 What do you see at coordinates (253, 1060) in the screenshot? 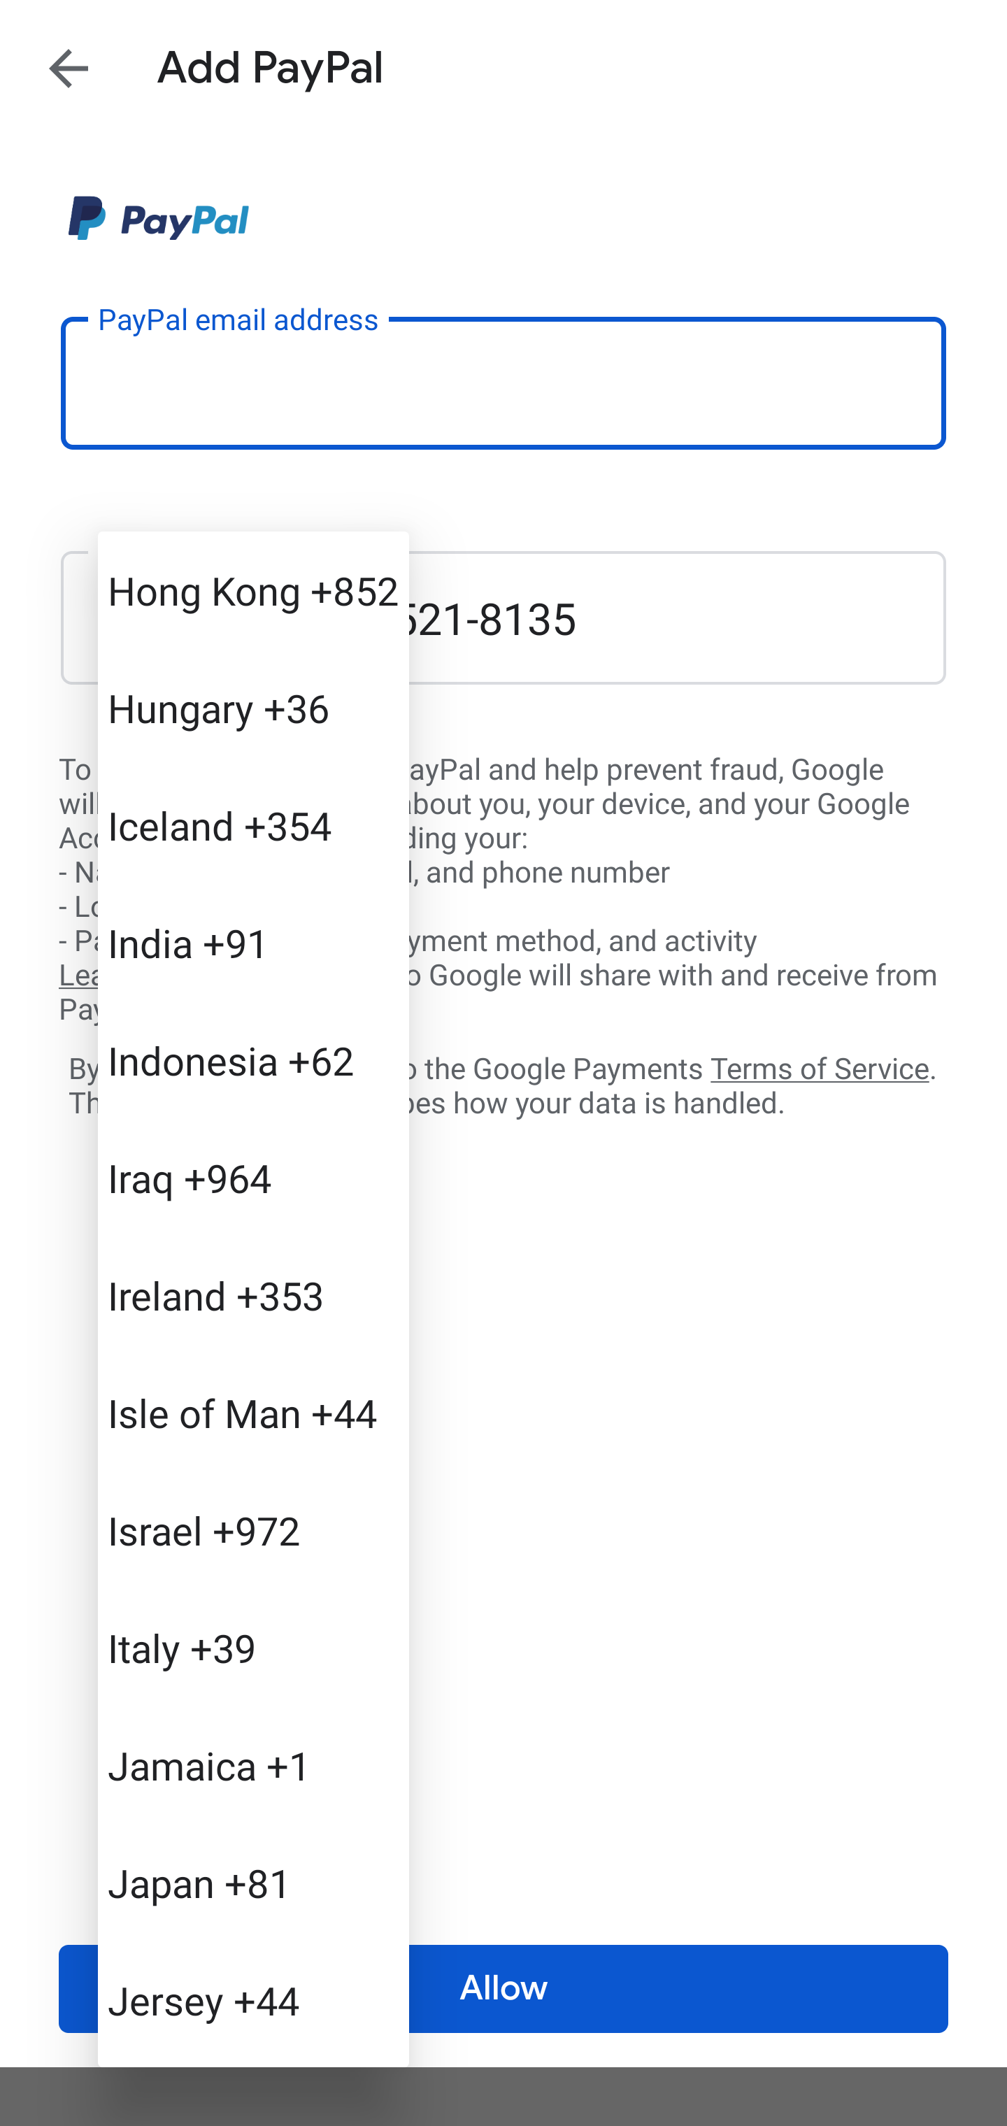
I see `Indonesia +62` at bounding box center [253, 1060].